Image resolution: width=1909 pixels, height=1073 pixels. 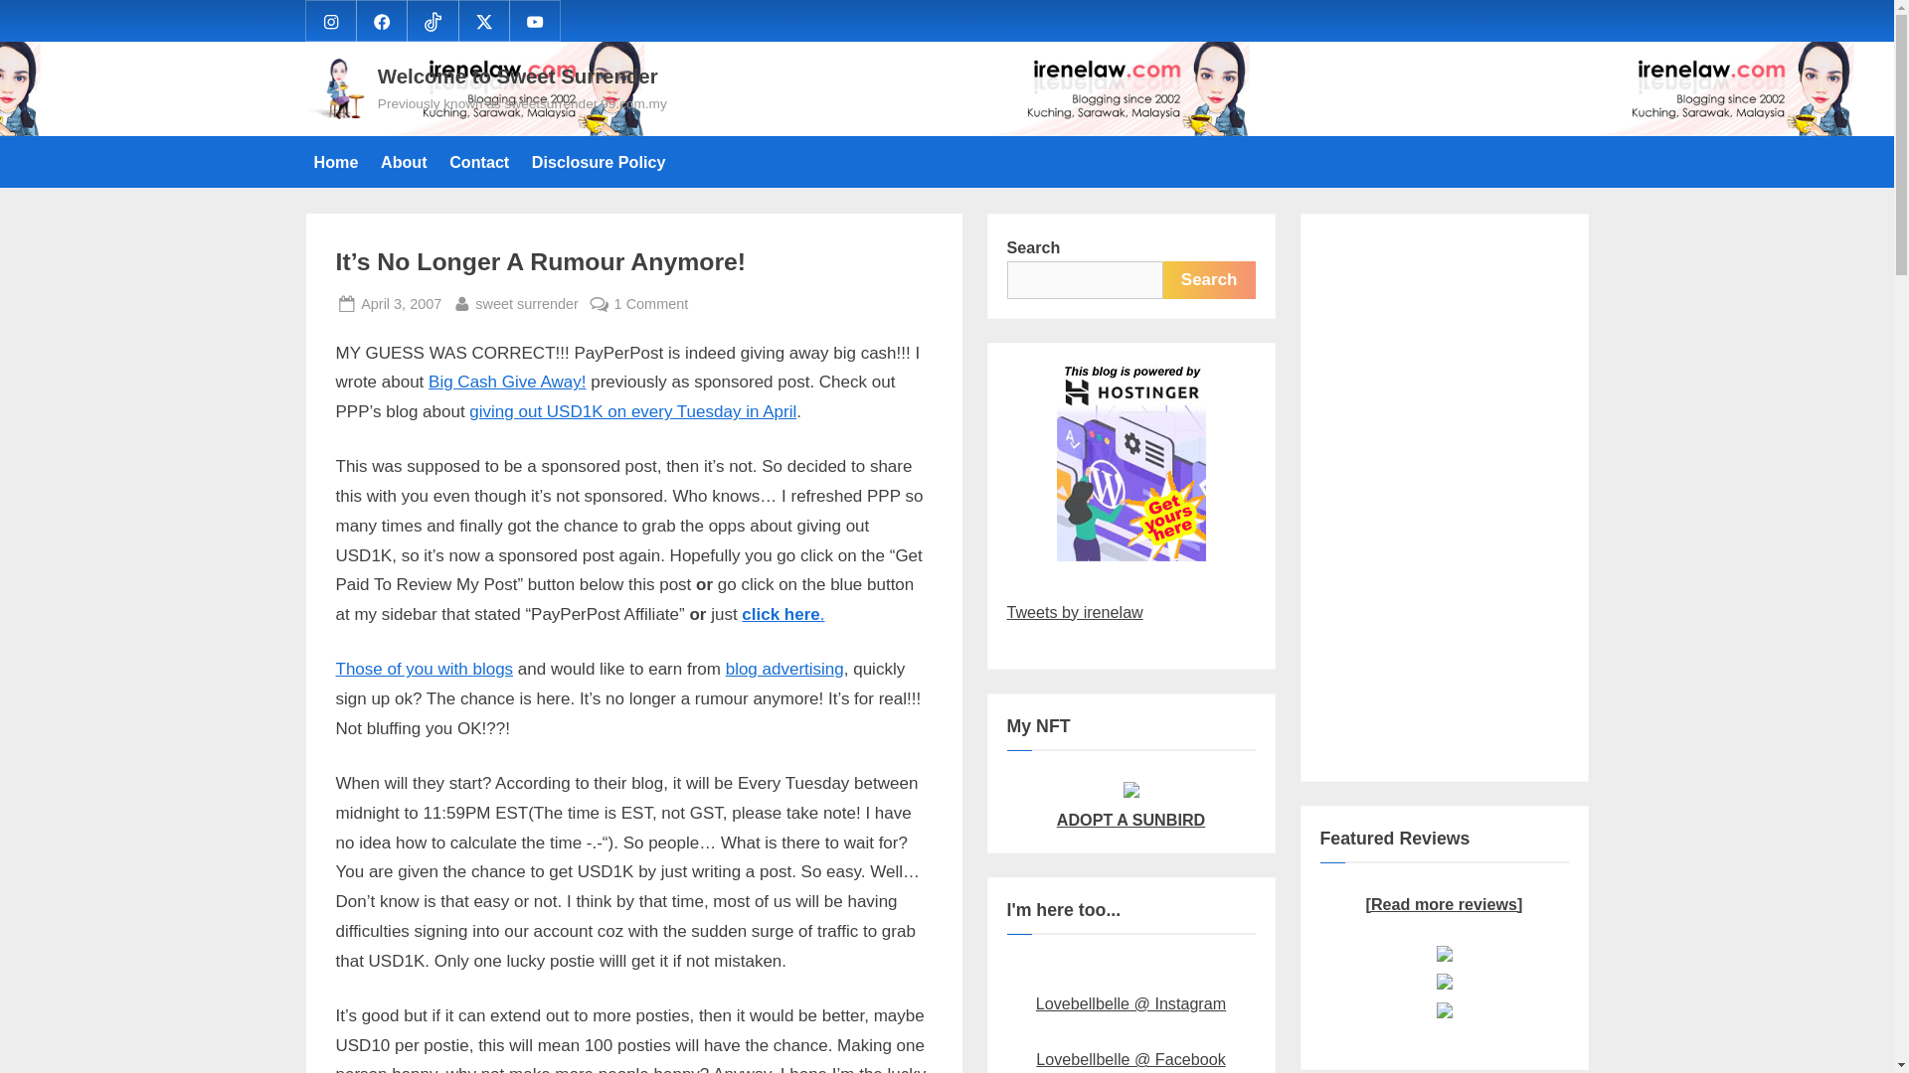 What do you see at coordinates (527, 304) in the screenshot?
I see `blog advertising` at bounding box center [527, 304].